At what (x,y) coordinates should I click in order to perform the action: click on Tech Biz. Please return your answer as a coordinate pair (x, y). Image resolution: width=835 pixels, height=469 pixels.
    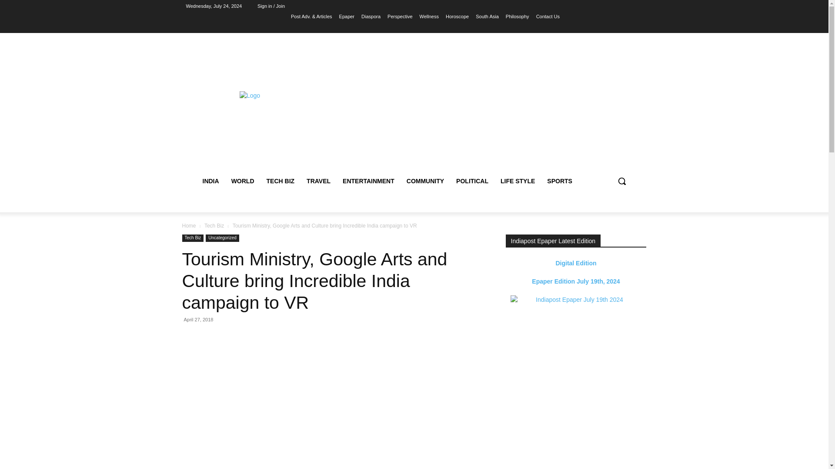
    Looking at the image, I should click on (193, 238).